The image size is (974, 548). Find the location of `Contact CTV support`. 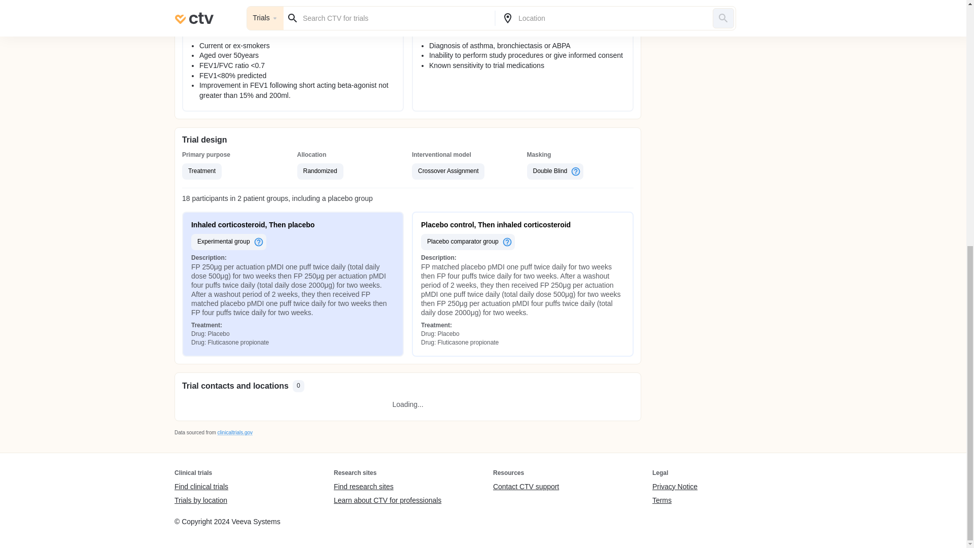

Contact CTV support is located at coordinates (526, 486).